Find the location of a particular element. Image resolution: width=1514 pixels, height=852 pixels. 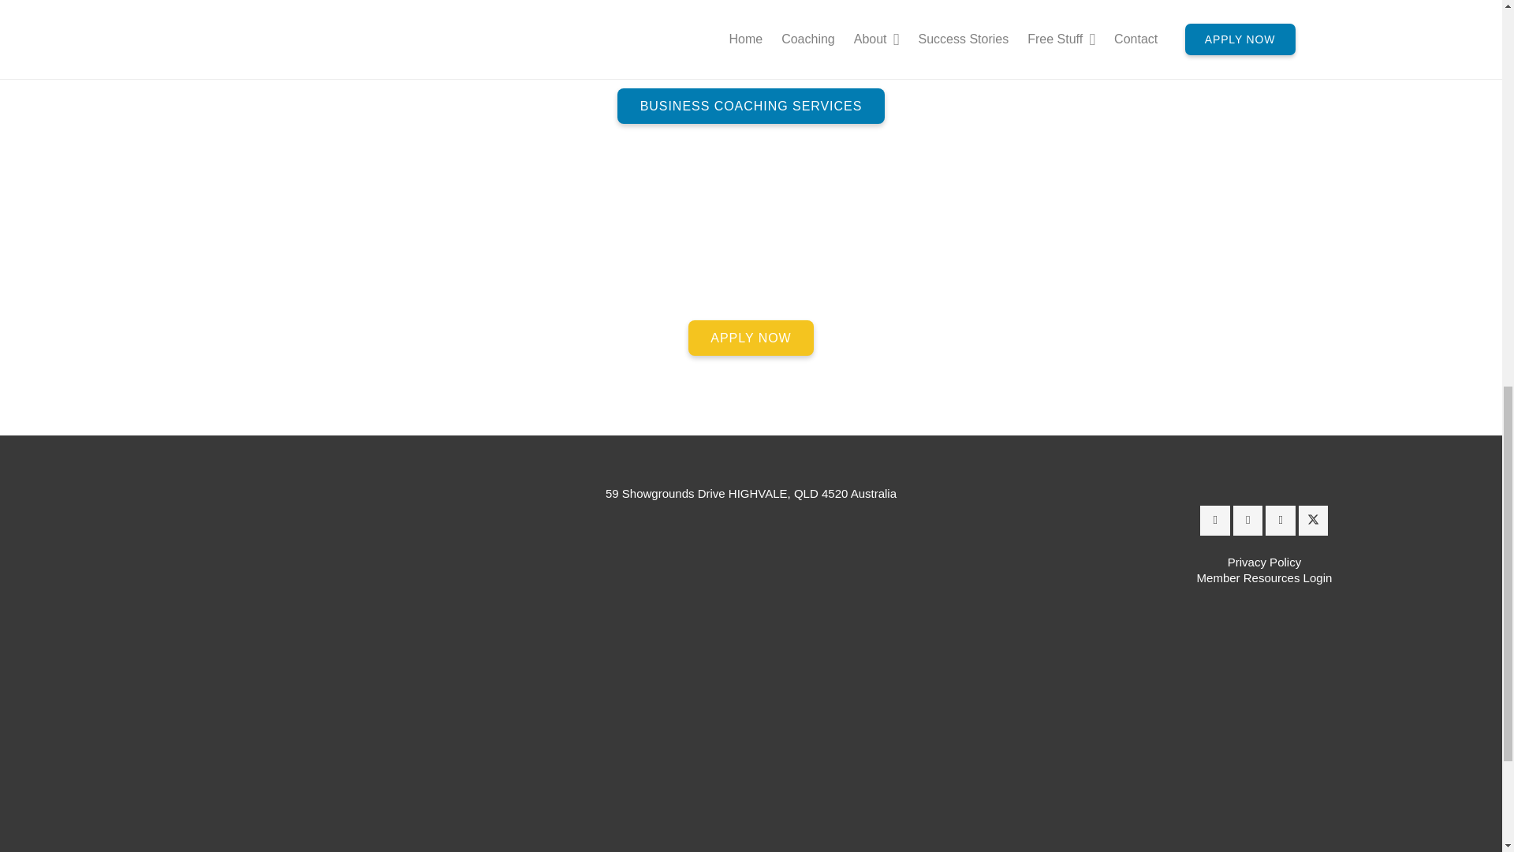

APPLY NOW is located at coordinates (751, 338).